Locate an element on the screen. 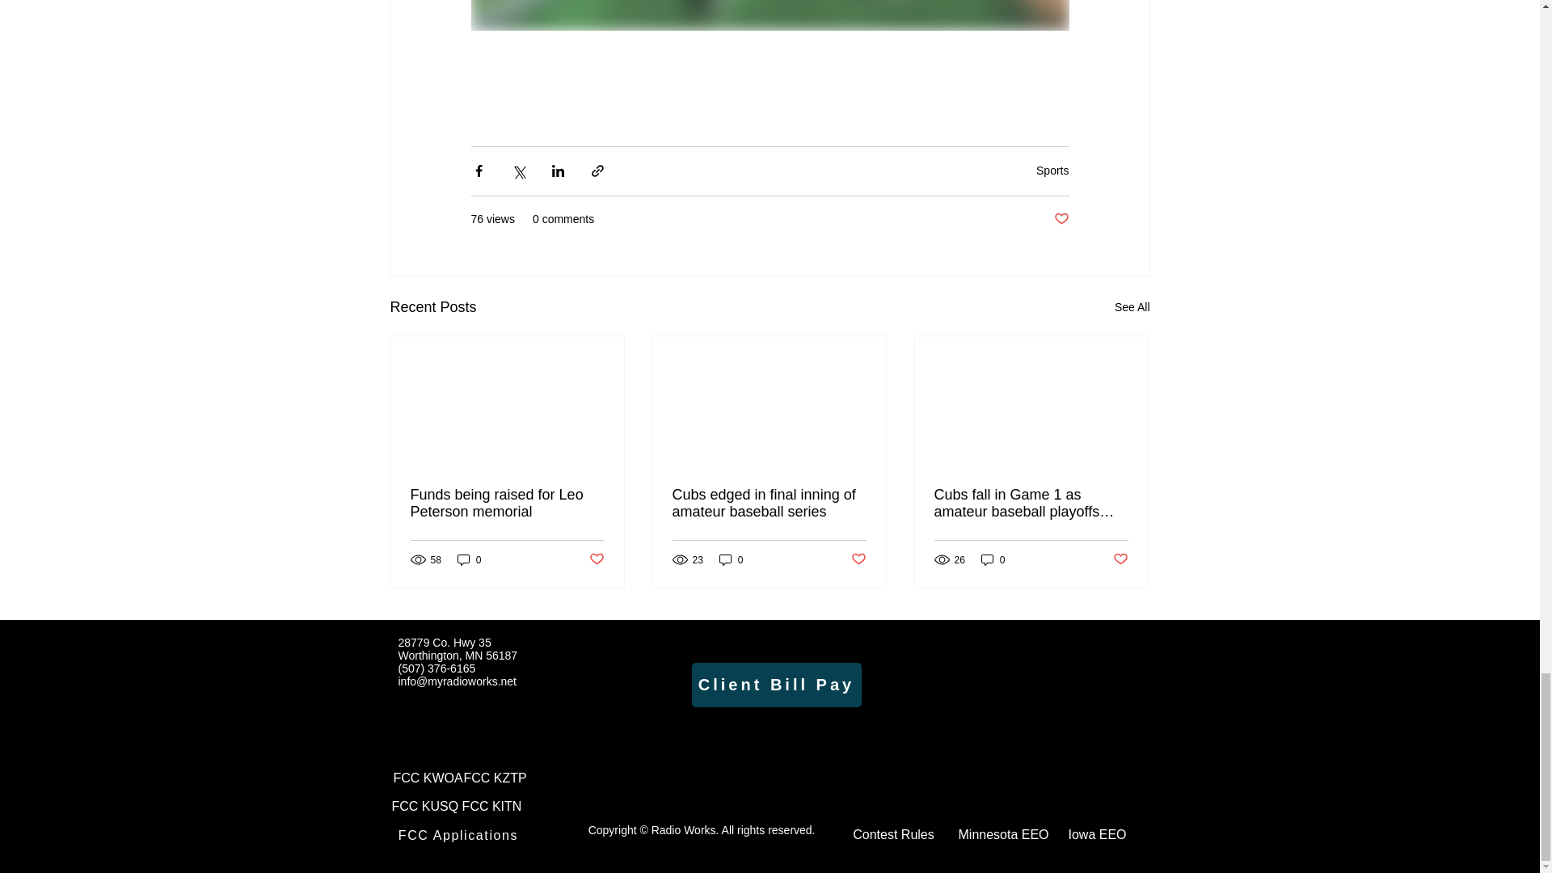 Image resolution: width=1552 pixels, height=873 pixels. Sports is located at coordinates (1052, 171).